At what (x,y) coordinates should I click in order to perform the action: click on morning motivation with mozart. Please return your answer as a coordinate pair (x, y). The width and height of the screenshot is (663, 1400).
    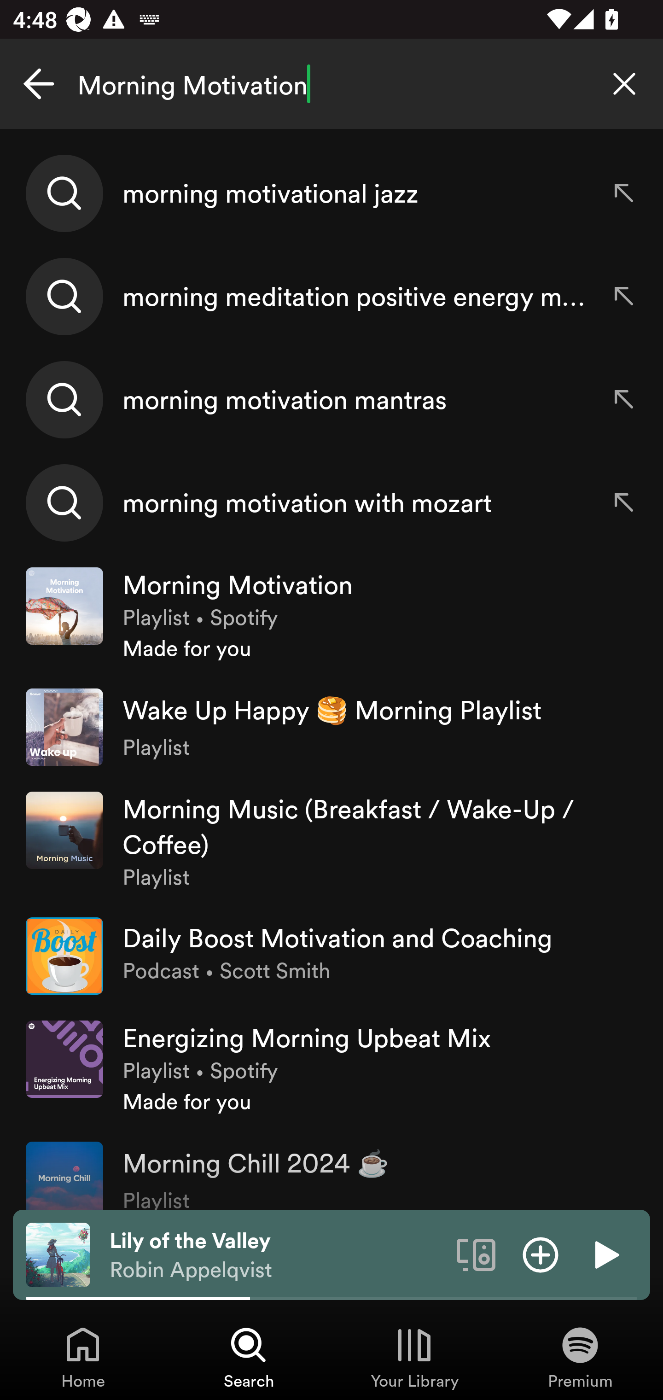
    Looking at the image, I should click on (331, 502).